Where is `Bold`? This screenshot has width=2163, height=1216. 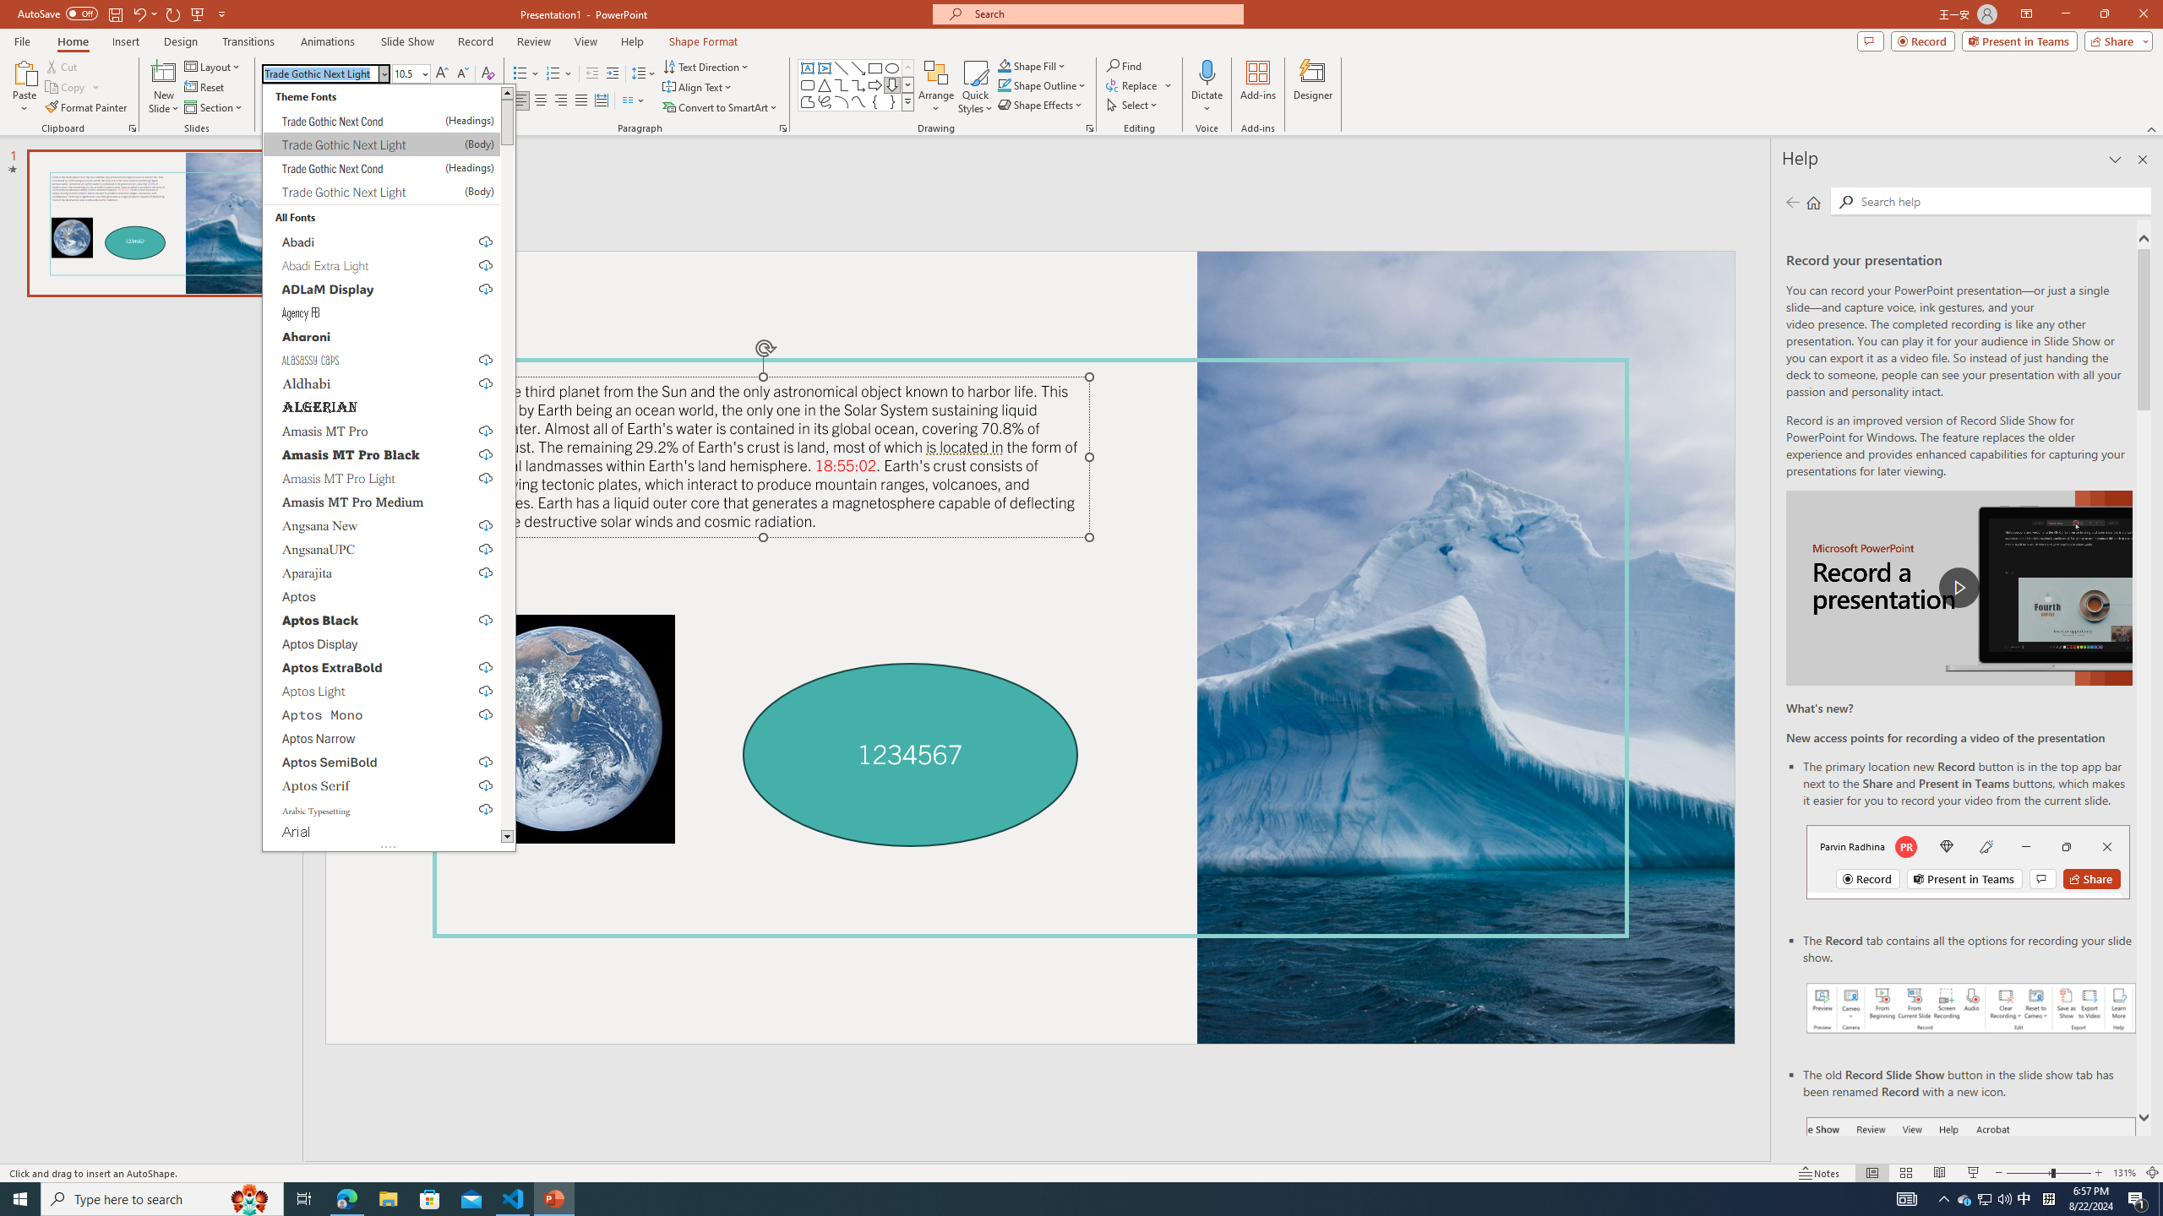
Bold is located at coordinates (270, 101).